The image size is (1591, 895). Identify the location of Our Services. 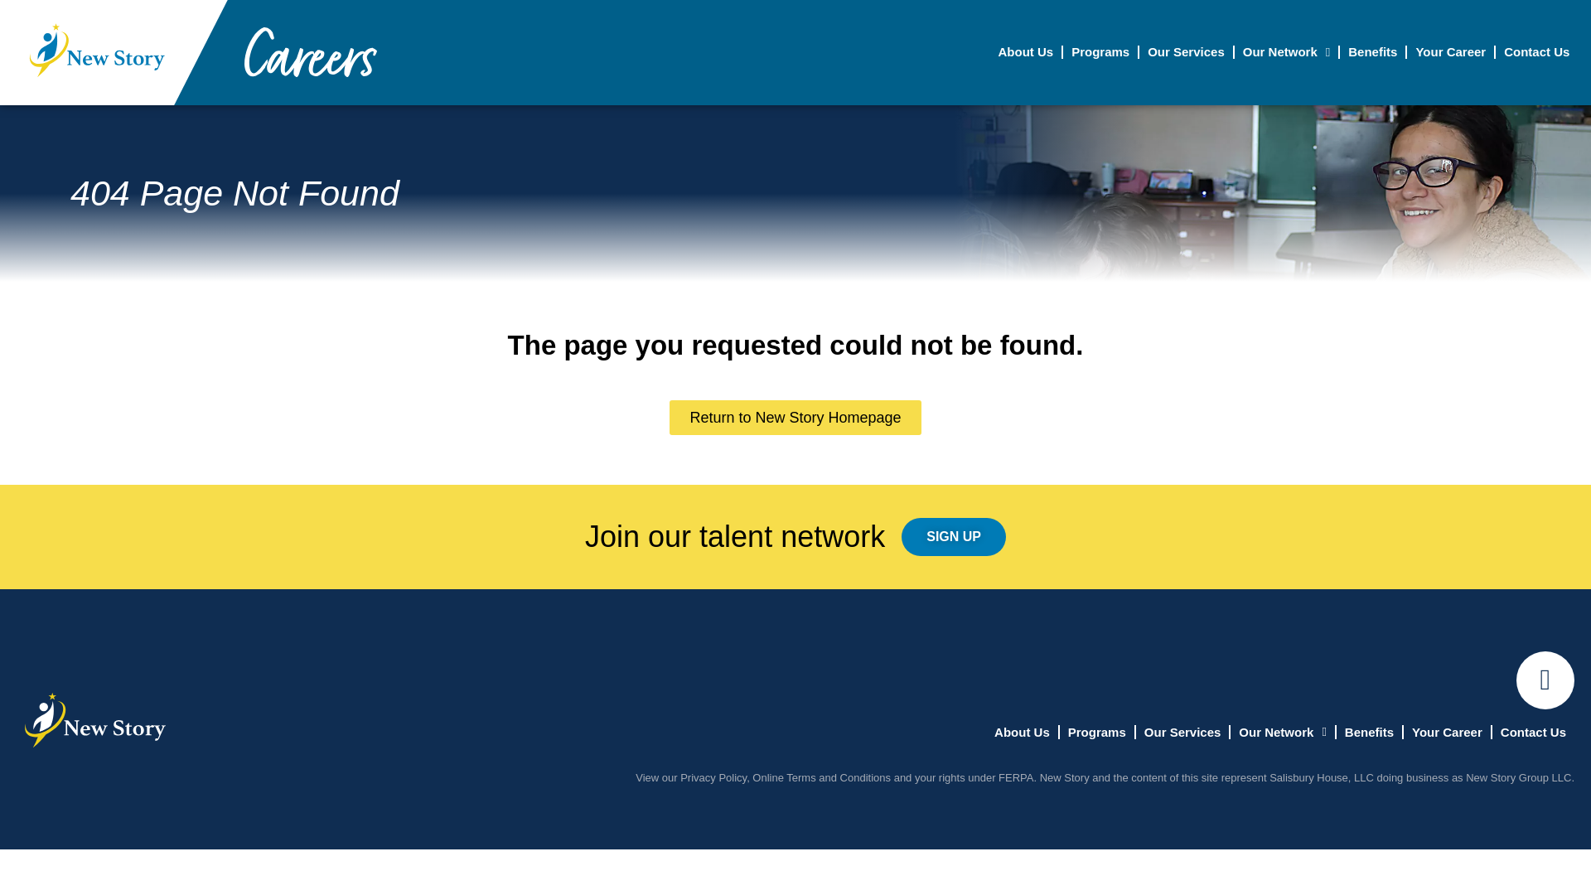
(1186, 51).